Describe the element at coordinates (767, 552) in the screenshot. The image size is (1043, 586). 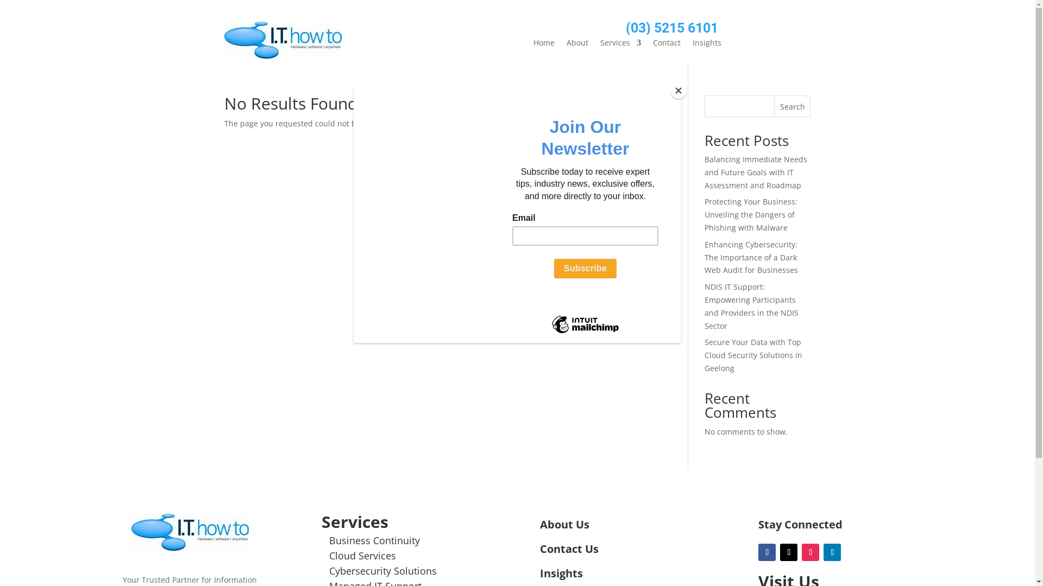
I see `Follow on Facebook` at that location.